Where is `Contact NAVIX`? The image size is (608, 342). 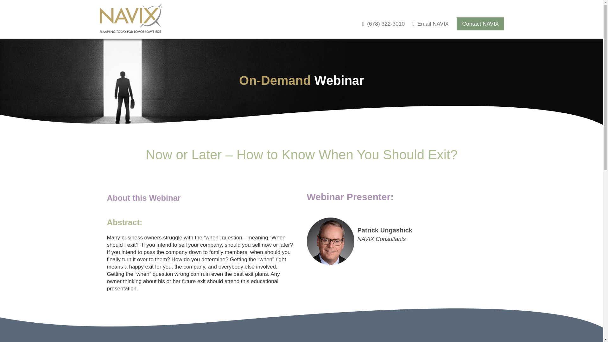 Contact NAVIX is located at coordinates (480, 24).